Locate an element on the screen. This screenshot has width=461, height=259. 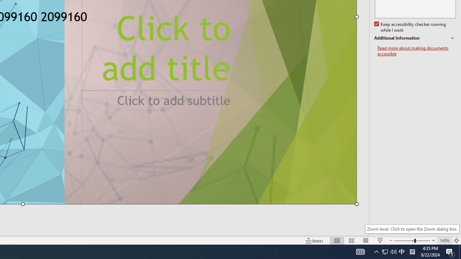
Zoom 145% is located at coordinates (444, 240).